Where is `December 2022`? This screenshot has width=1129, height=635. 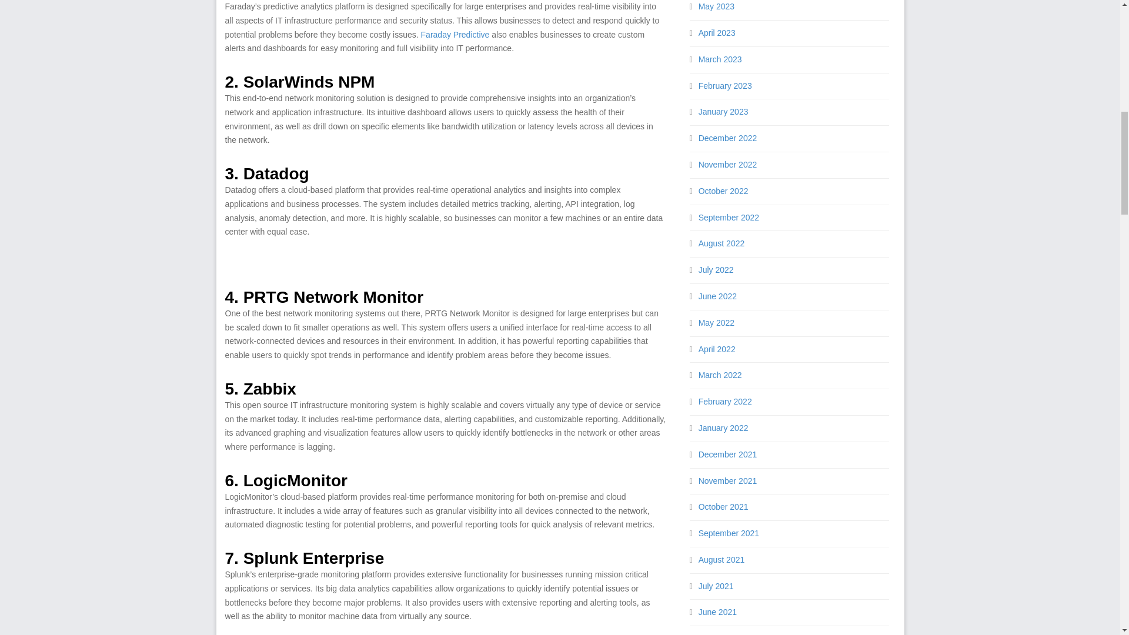 December 2022 is located at coordinates (728, 165).